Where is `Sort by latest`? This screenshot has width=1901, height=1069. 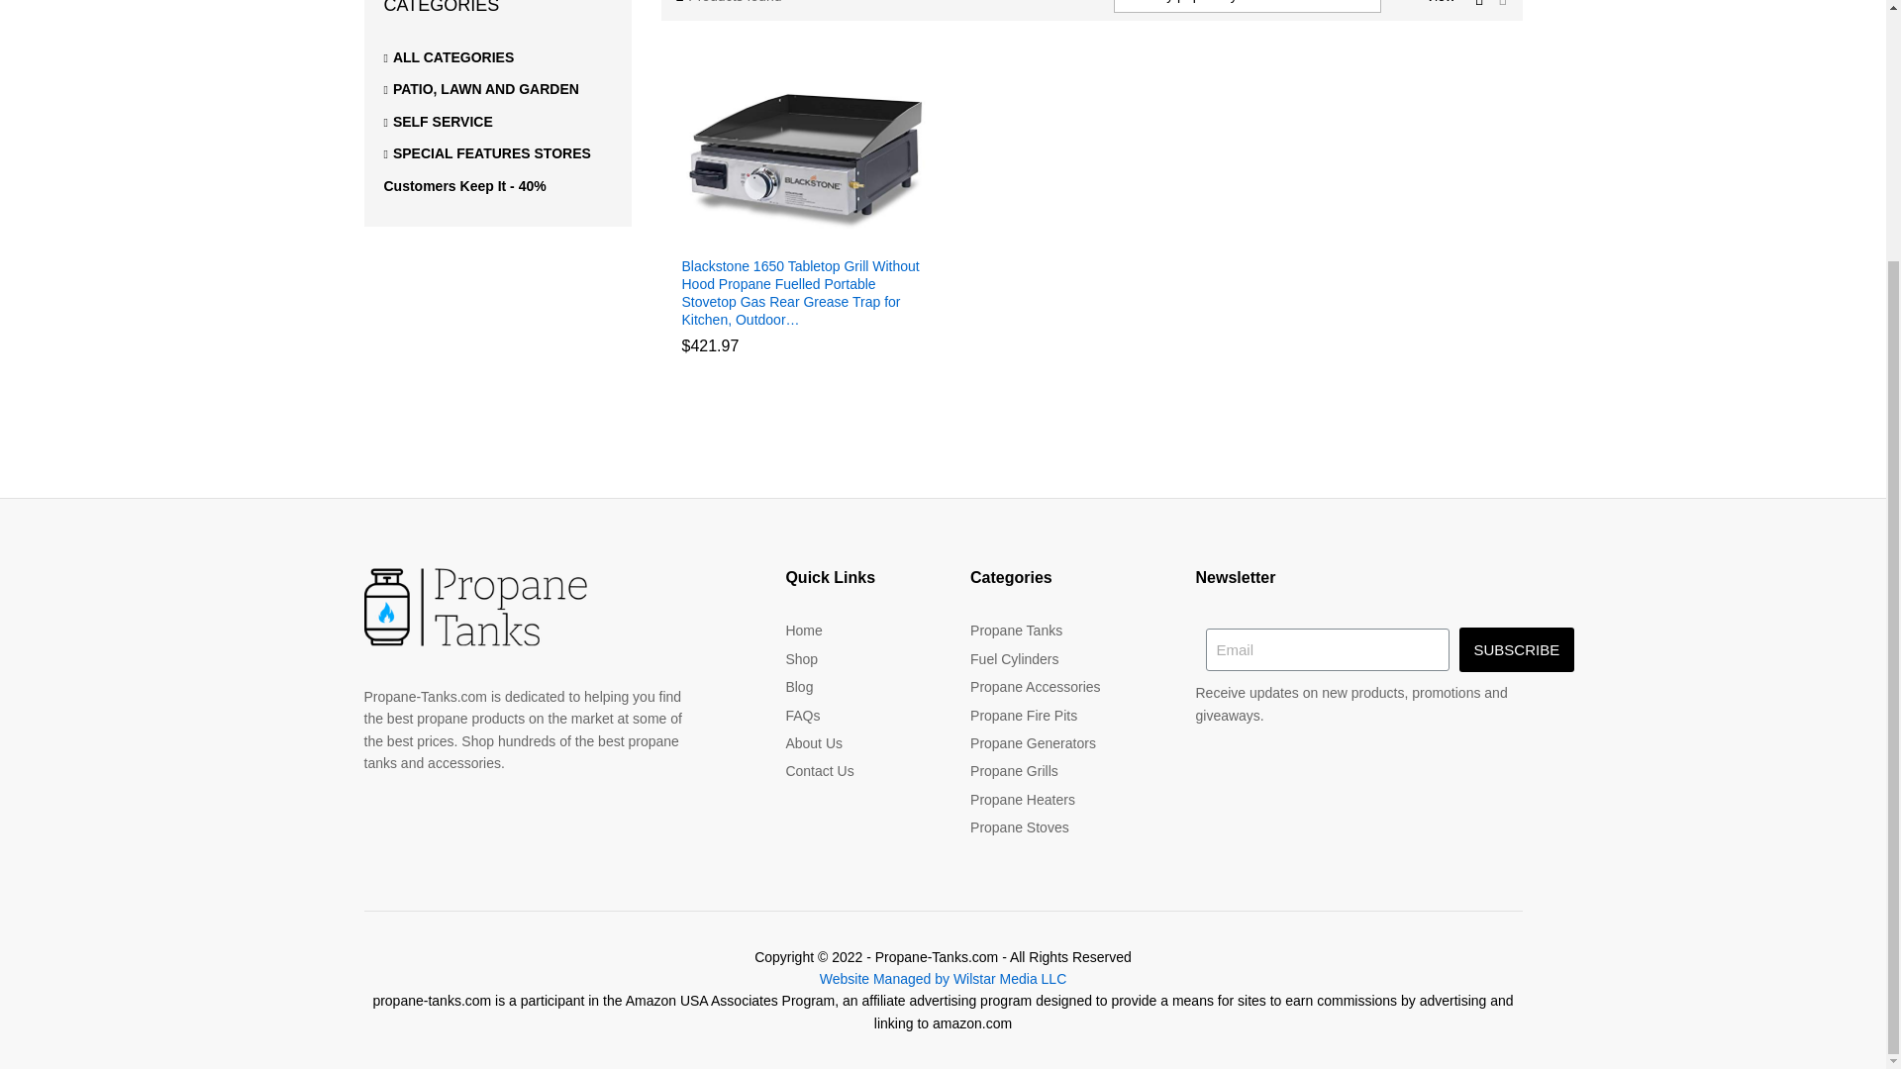
Sort by latest is located at coordinates (1287, 104).